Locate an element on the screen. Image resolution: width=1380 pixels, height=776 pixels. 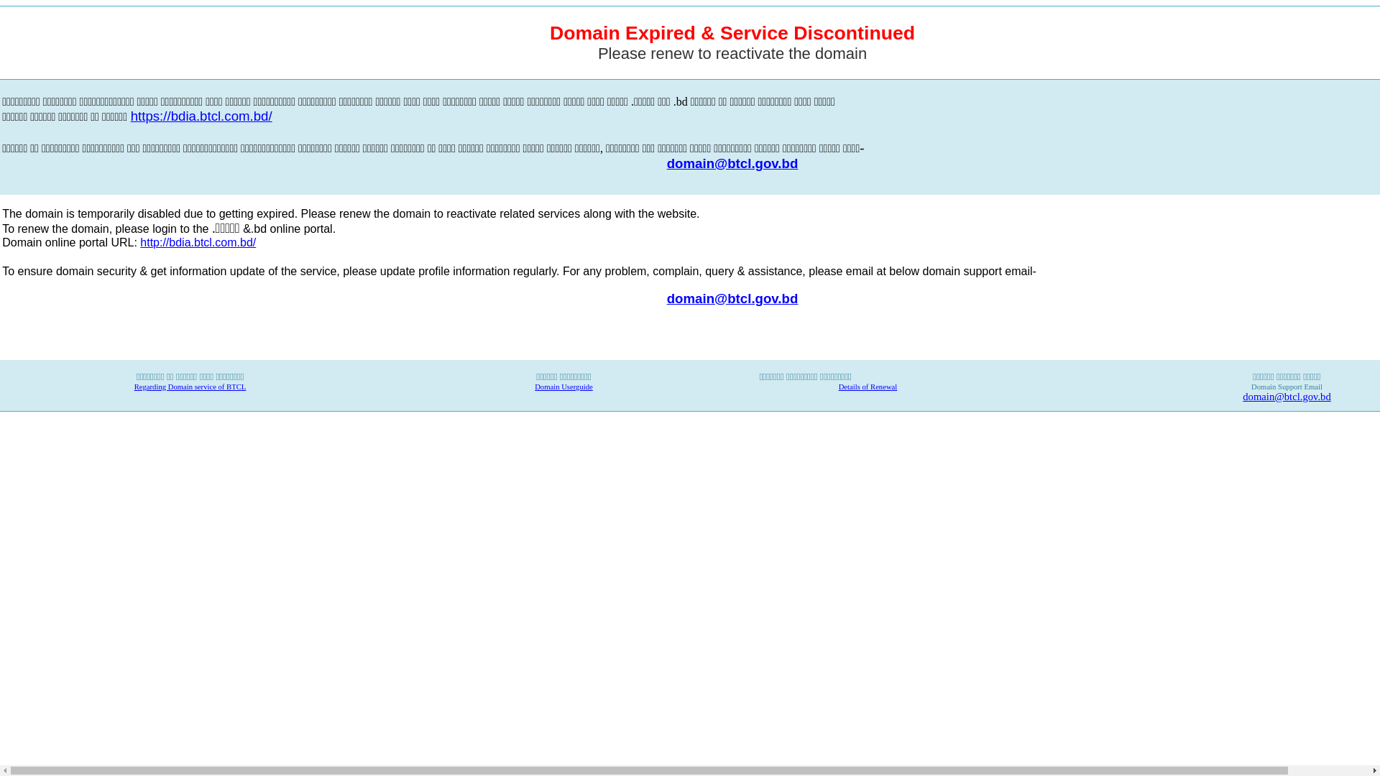
domain@btcl.gov.bd is located at coordinates (733, 164).